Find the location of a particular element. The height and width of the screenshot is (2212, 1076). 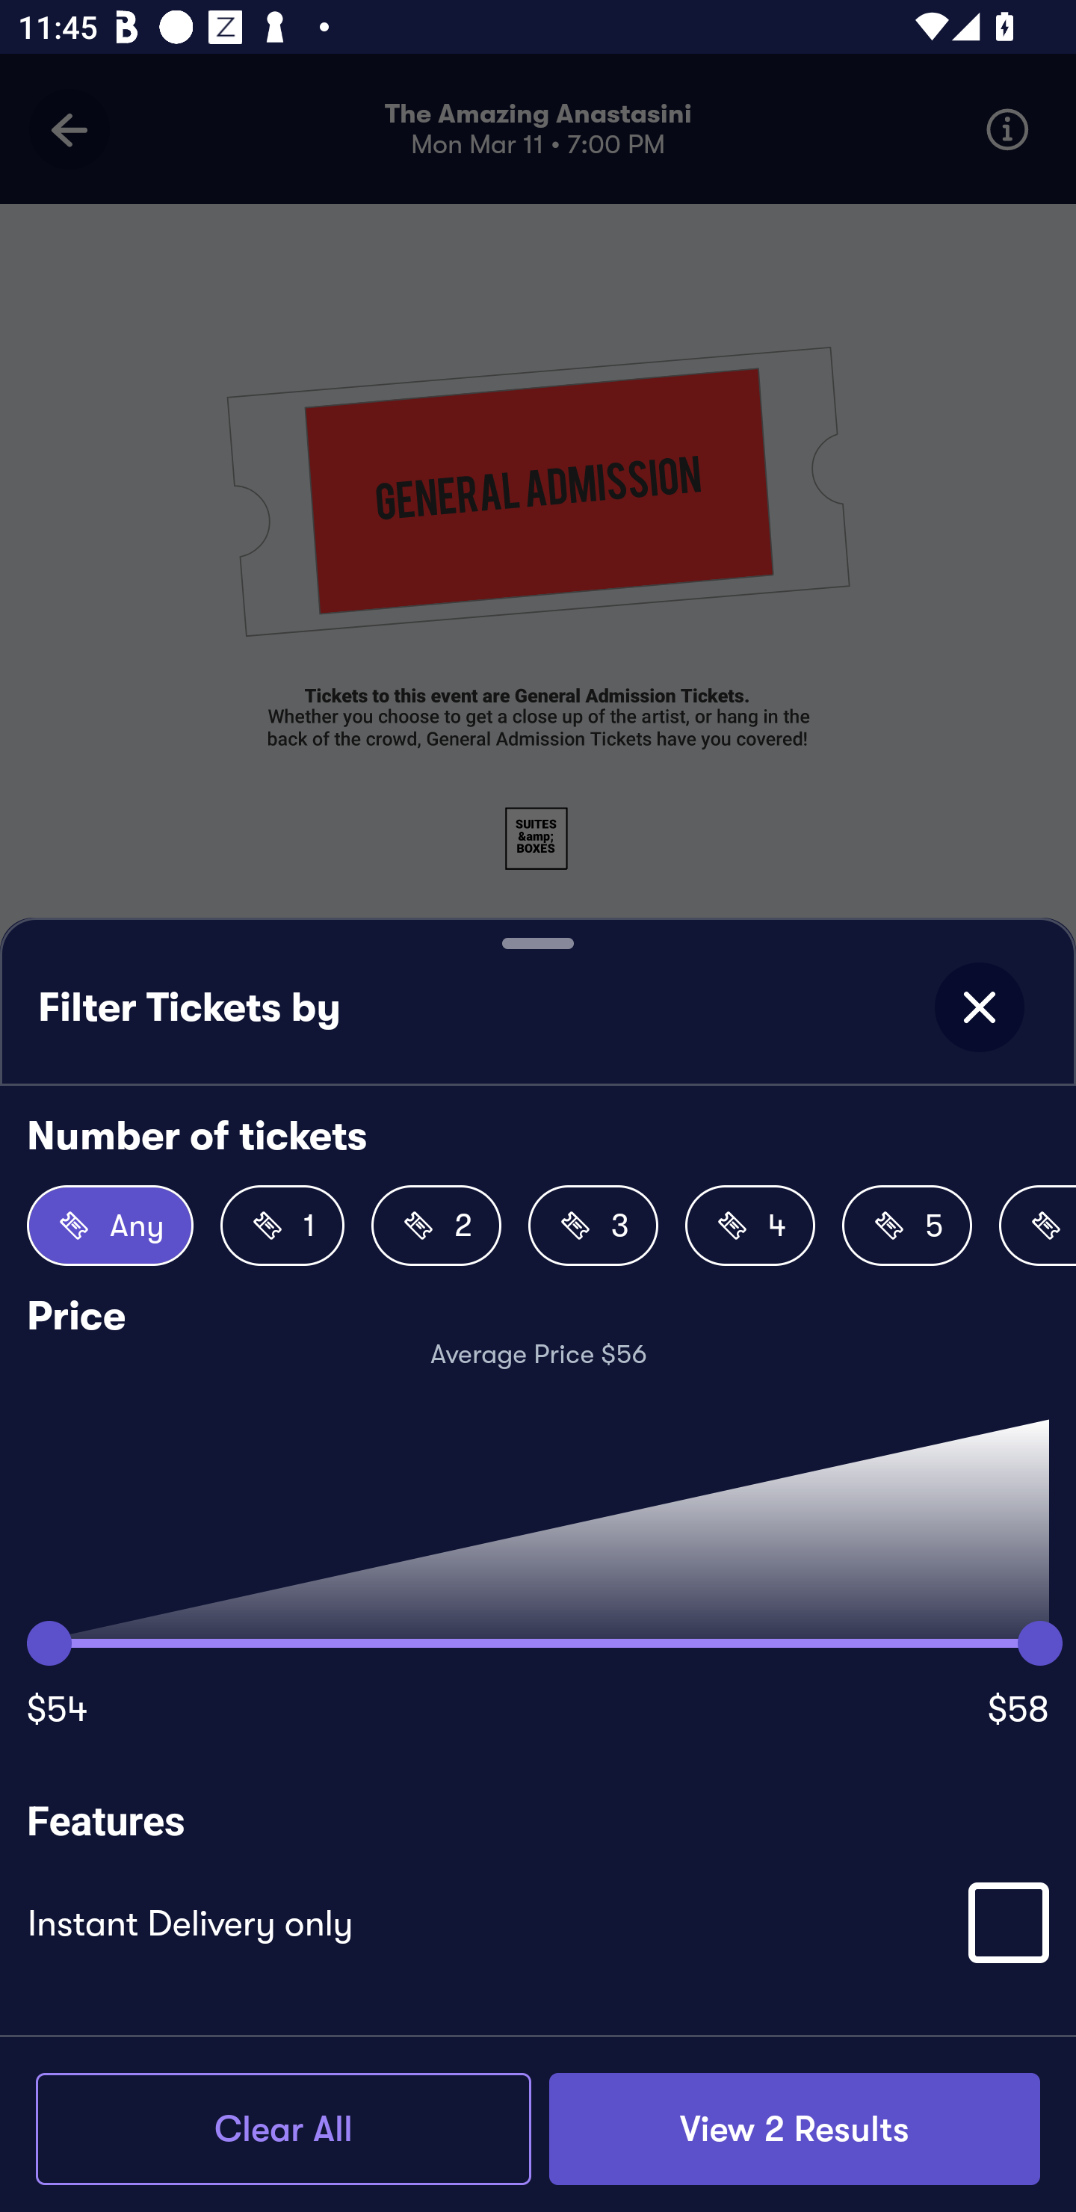

Clear All is located at coordinates (283, 2128).